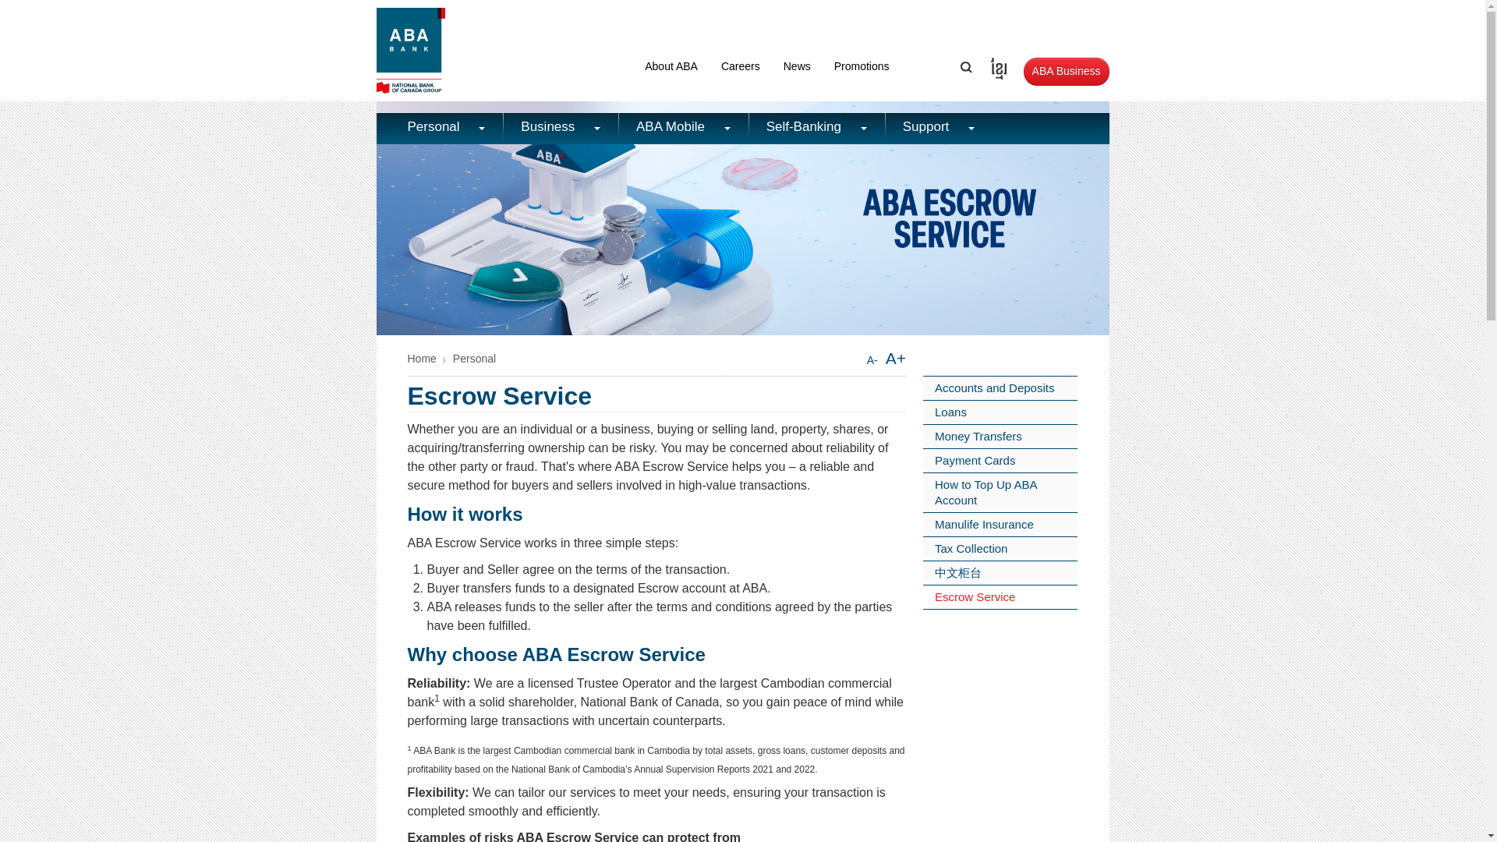 Image resolution: width=1497 pixels, height=842 pixels. Describe the element at coordinates (439, 128) in the screenshot. I see `Personal ` at that location.